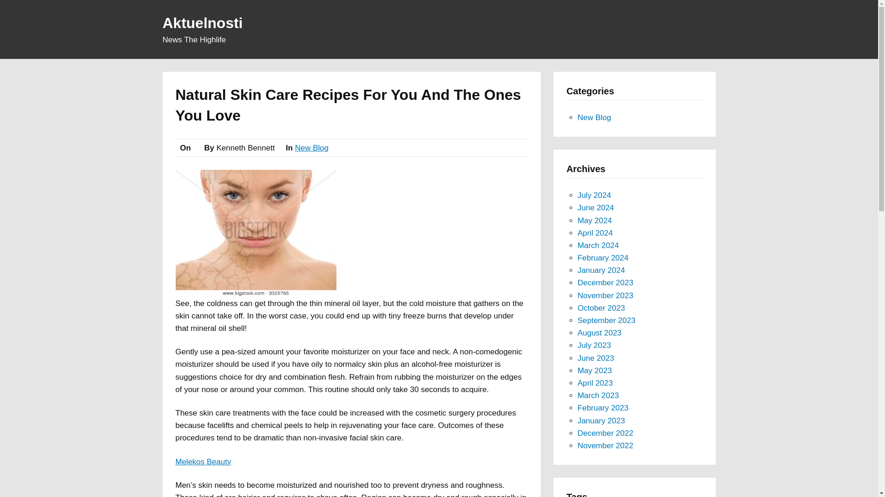 The width and height of the screenshot is (885, 497). I want to click on June 2024, so click(596, 208).